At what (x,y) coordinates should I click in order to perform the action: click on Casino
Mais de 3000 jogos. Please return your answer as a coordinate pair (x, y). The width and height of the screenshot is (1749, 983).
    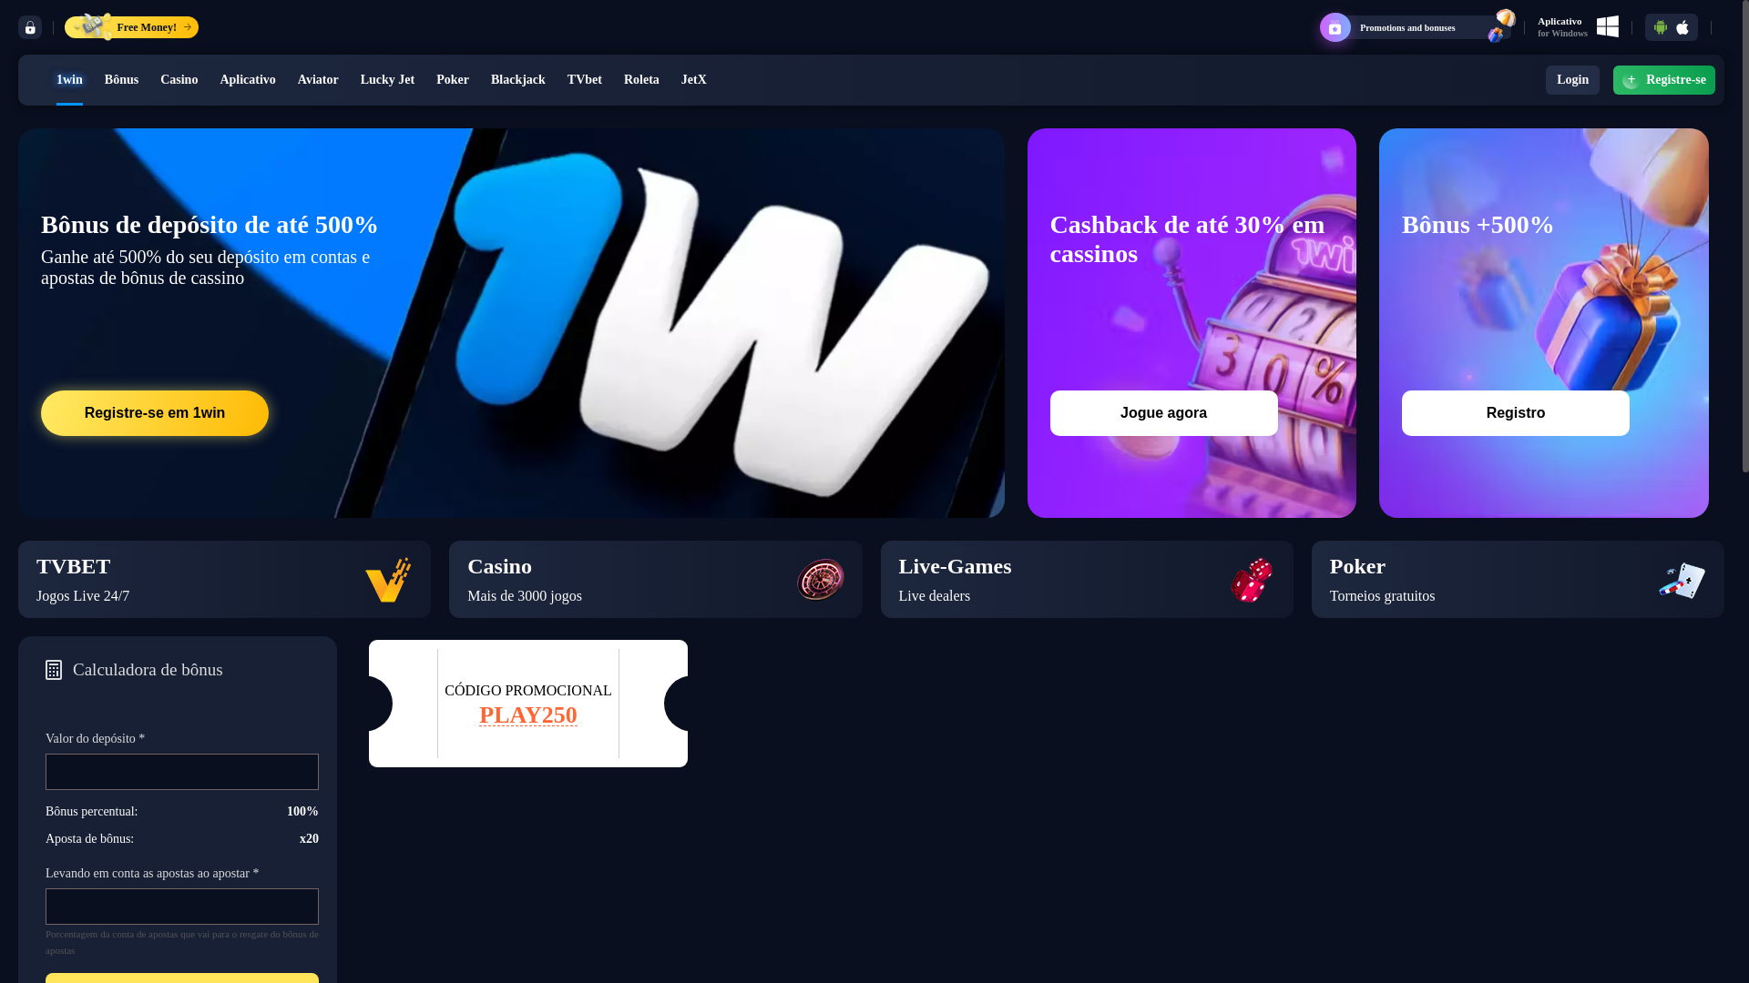
    Looking at the image, I should click on (656, 579).